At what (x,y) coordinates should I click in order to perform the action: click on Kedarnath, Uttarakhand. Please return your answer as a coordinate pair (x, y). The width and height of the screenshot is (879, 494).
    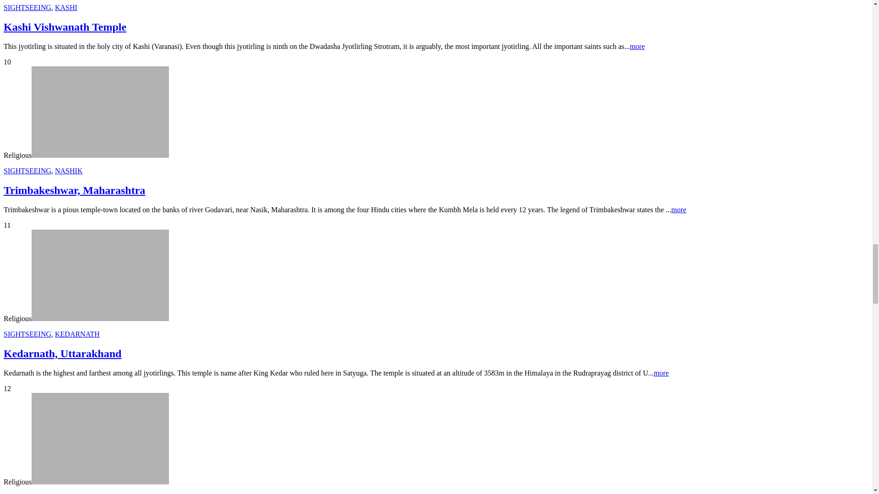
    Looking at the image, I should click on (100, 275).